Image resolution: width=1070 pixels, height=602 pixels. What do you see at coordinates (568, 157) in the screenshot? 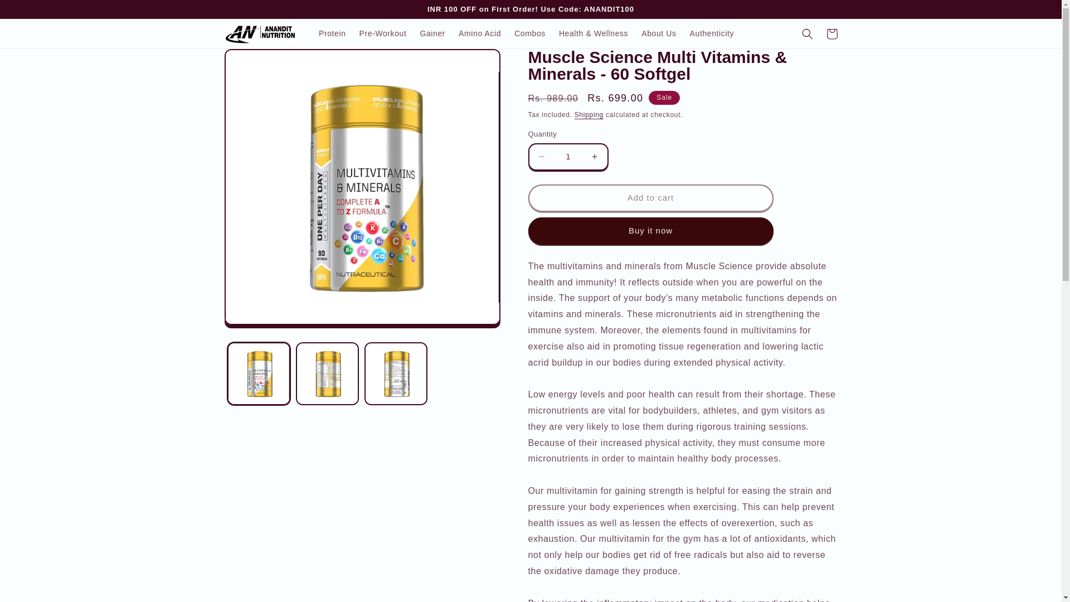
I see `1` at bounding box center [568, 157].